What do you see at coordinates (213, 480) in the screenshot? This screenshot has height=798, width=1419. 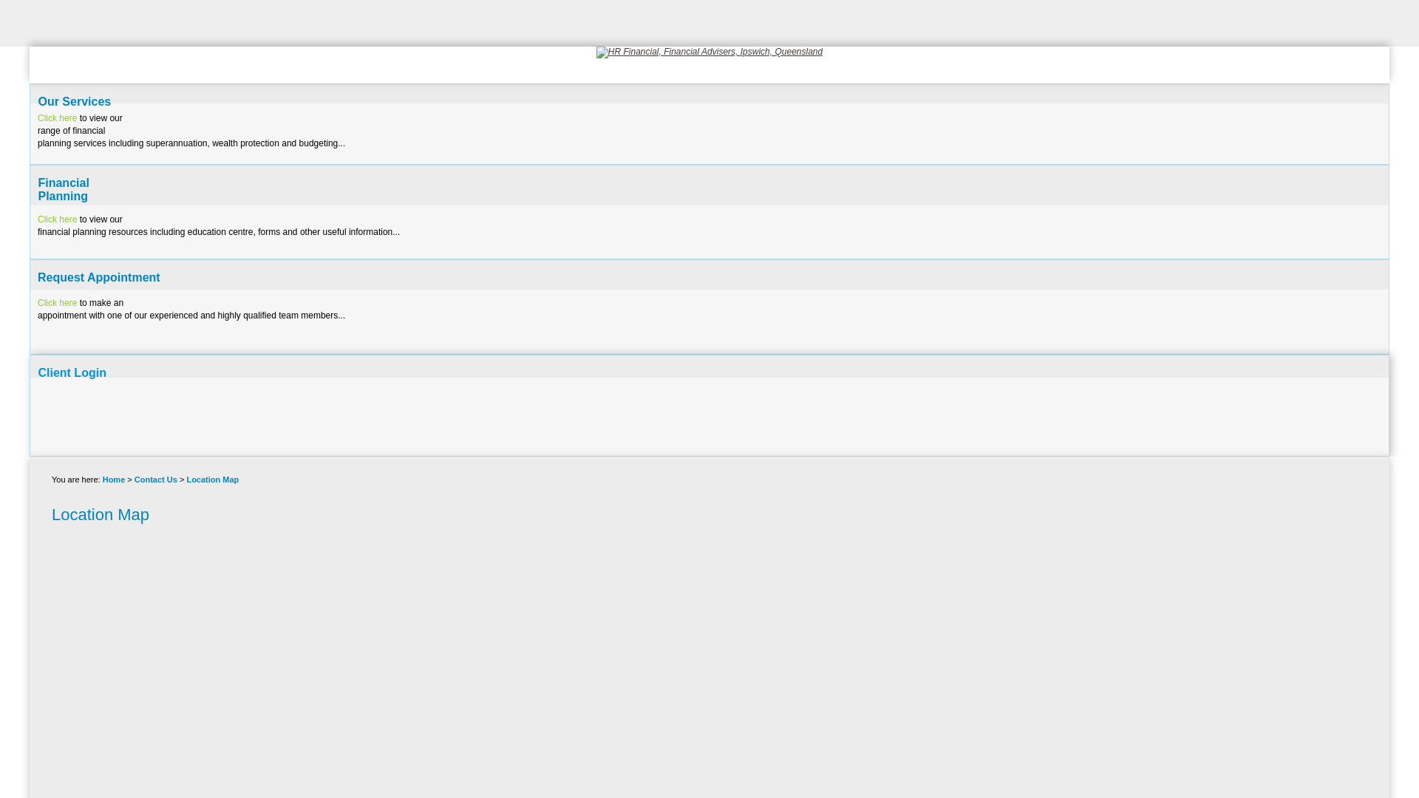 I see `Location Map` at bounding box center [213, 480].